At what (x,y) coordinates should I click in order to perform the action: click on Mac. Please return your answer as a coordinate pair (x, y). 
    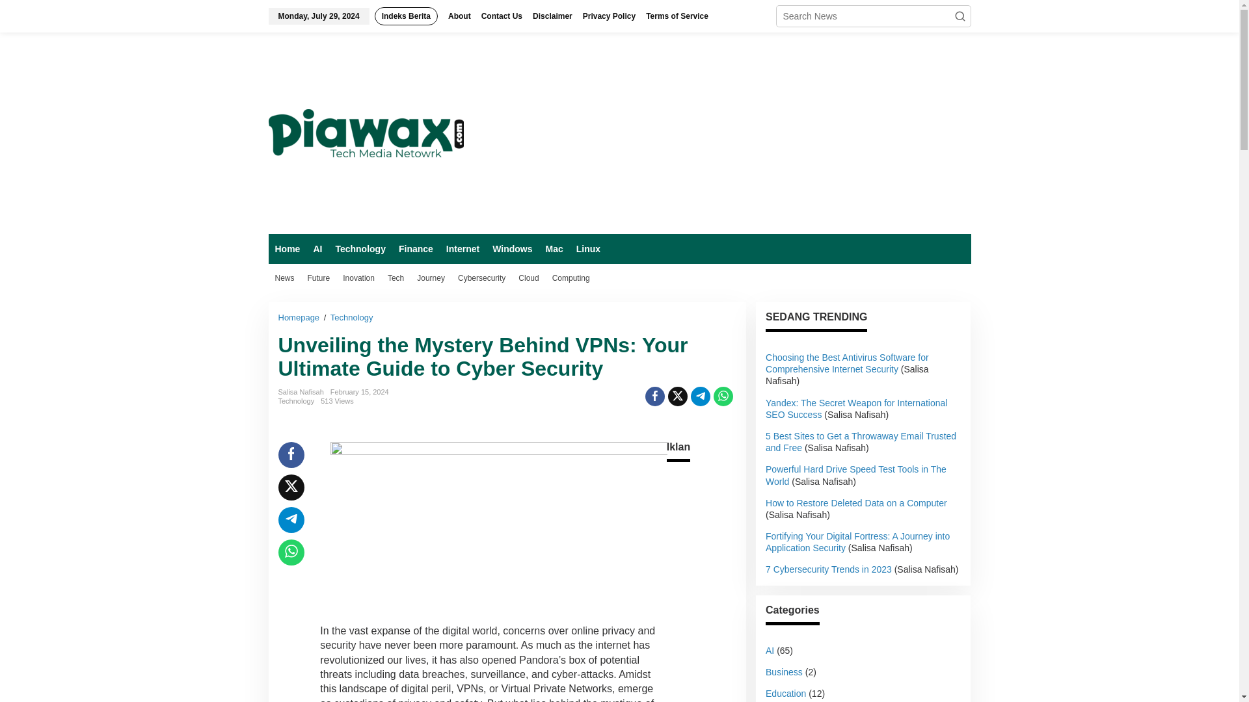
    Looking at the image, I should click on (554, 248).